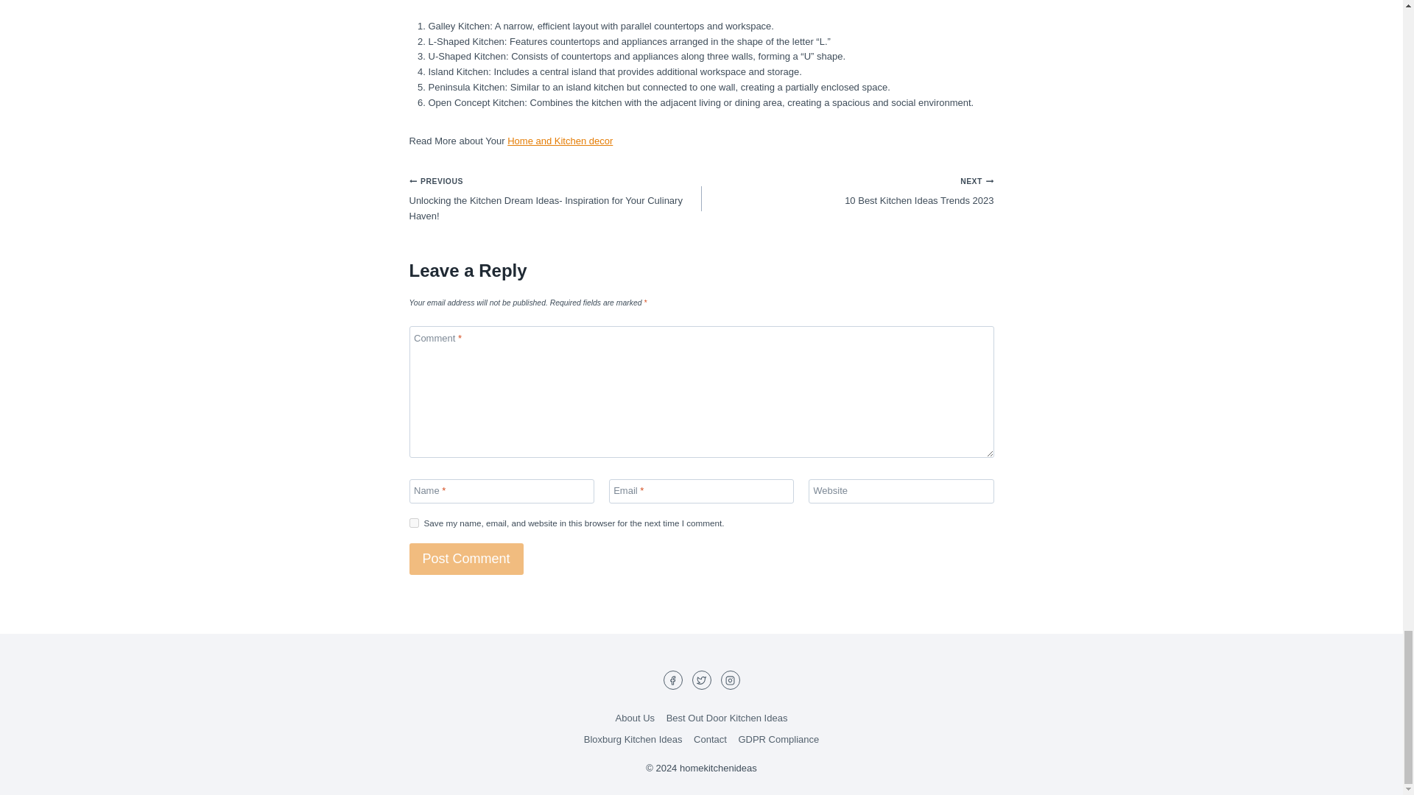  Describe the element at coordinates (466, 558) in the screenshot. I see `Post Comment` at that location.